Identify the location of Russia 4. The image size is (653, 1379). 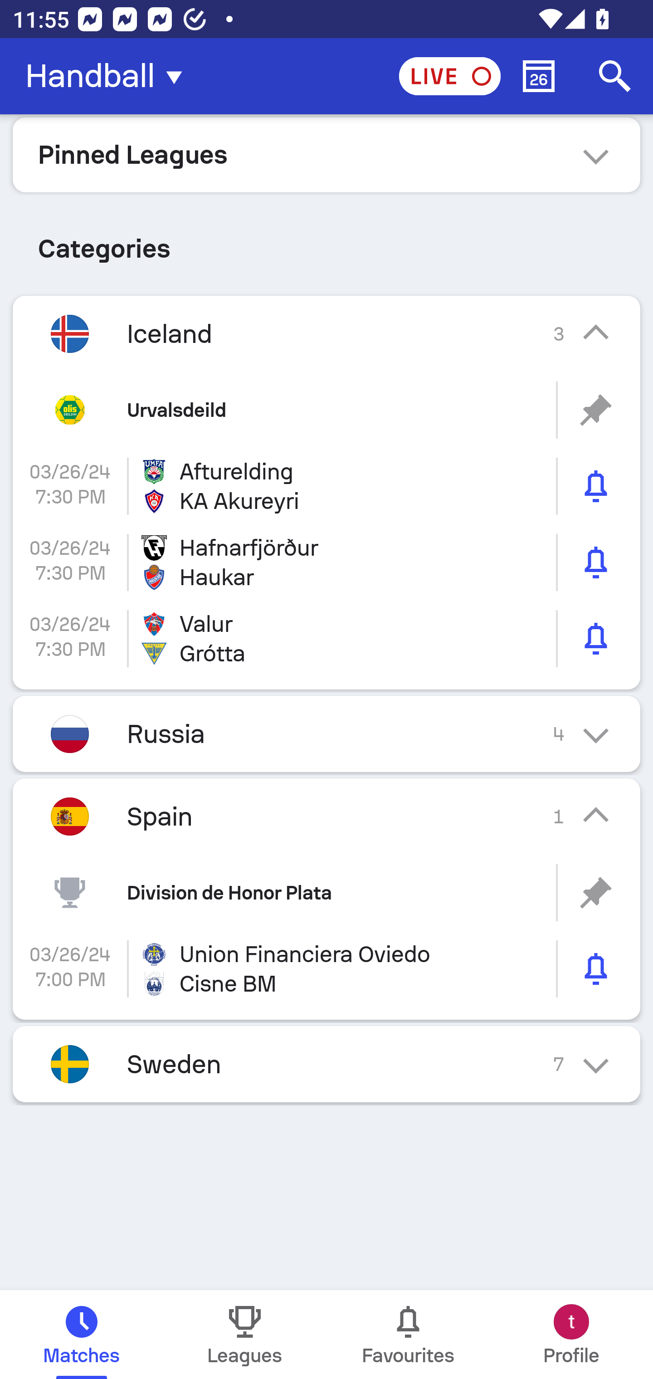
(326, 734).